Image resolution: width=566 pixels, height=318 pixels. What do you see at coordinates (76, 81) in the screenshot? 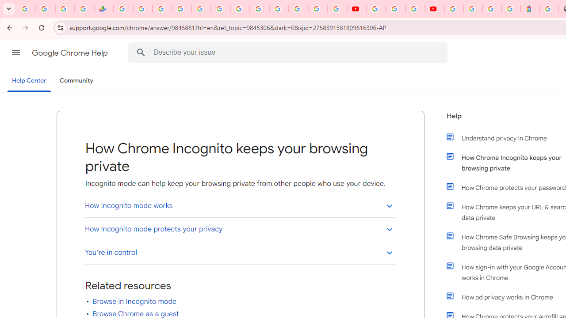
I see `Community` at bounding box center [76, 81].